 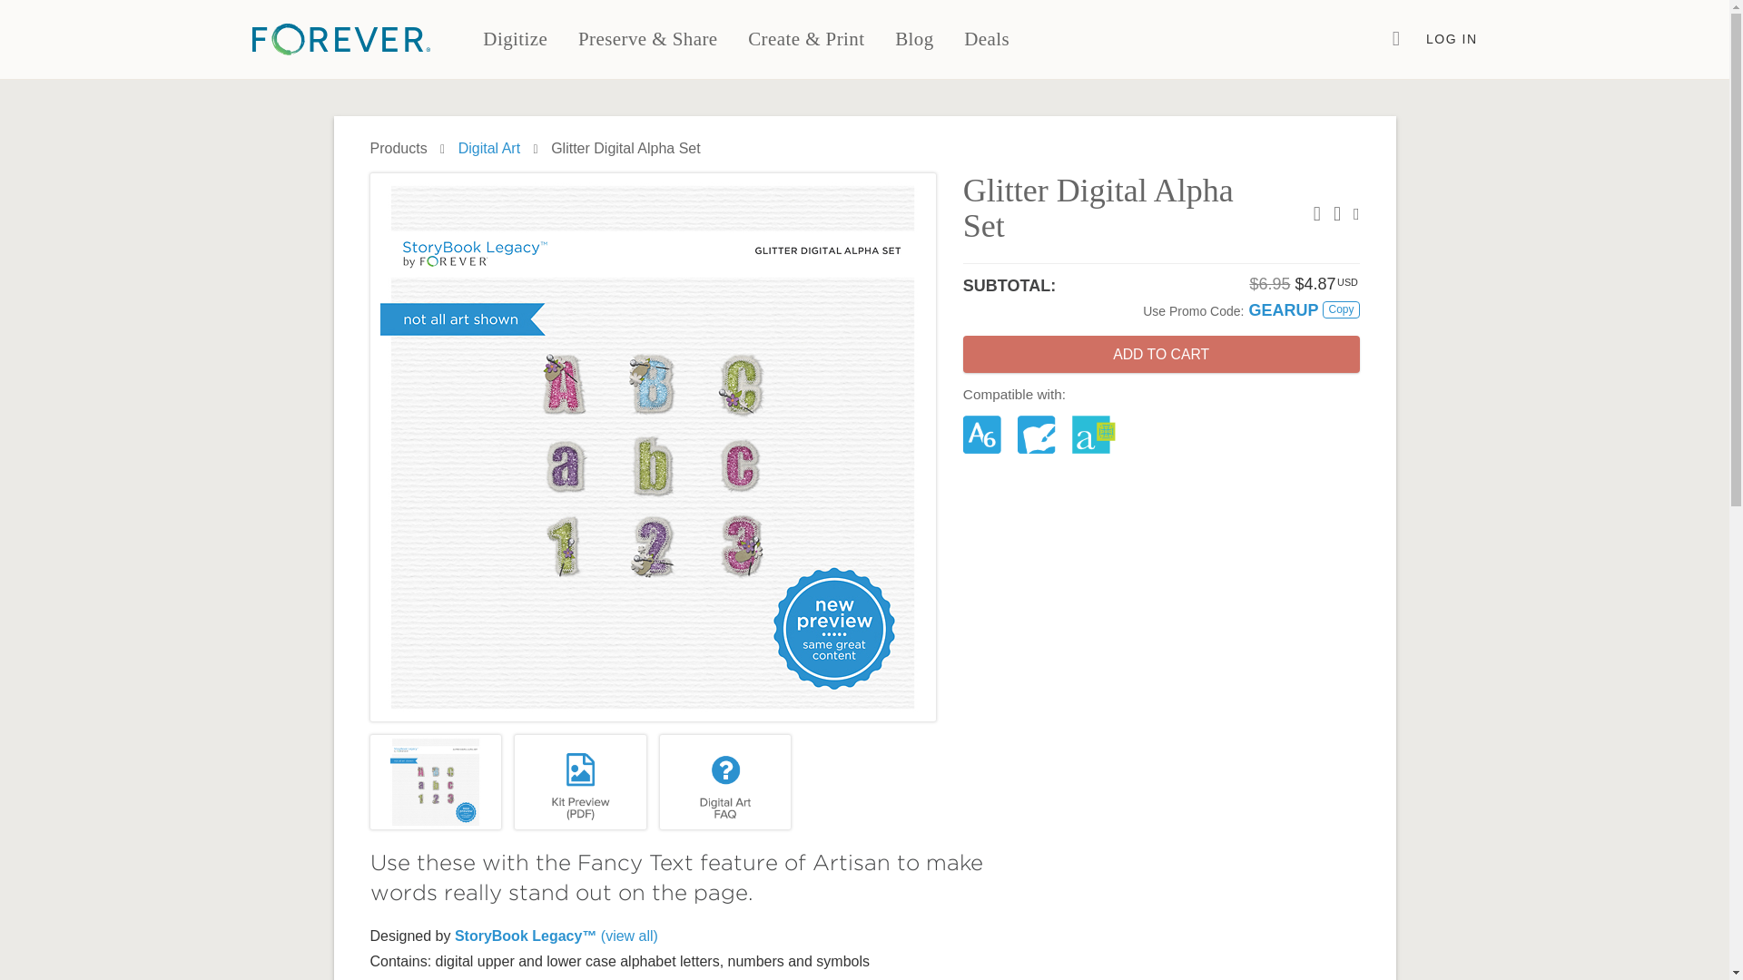 I want to click on Digital Art, so click(x=488, y=148).